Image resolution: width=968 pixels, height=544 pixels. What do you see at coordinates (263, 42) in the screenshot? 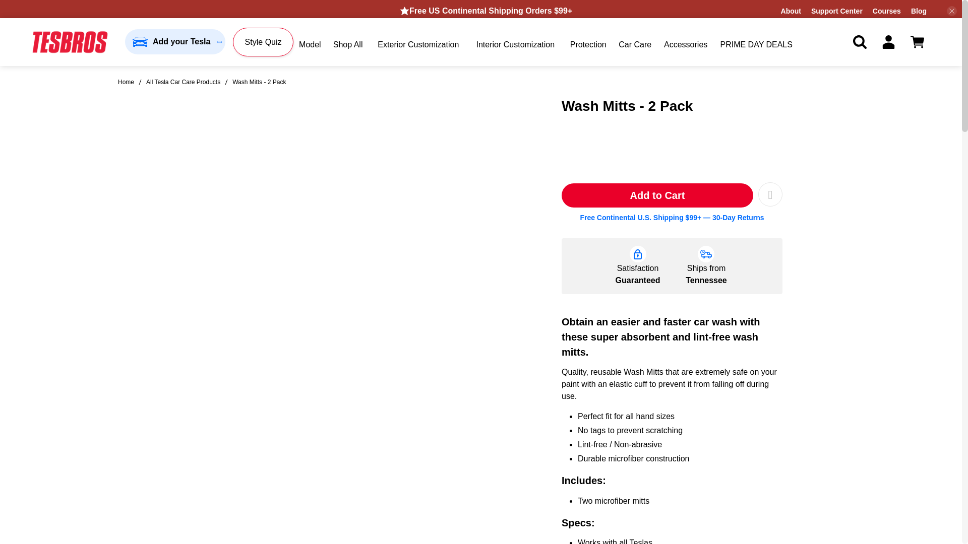
I see `Style Quiz` at bounding box center [263, 42].